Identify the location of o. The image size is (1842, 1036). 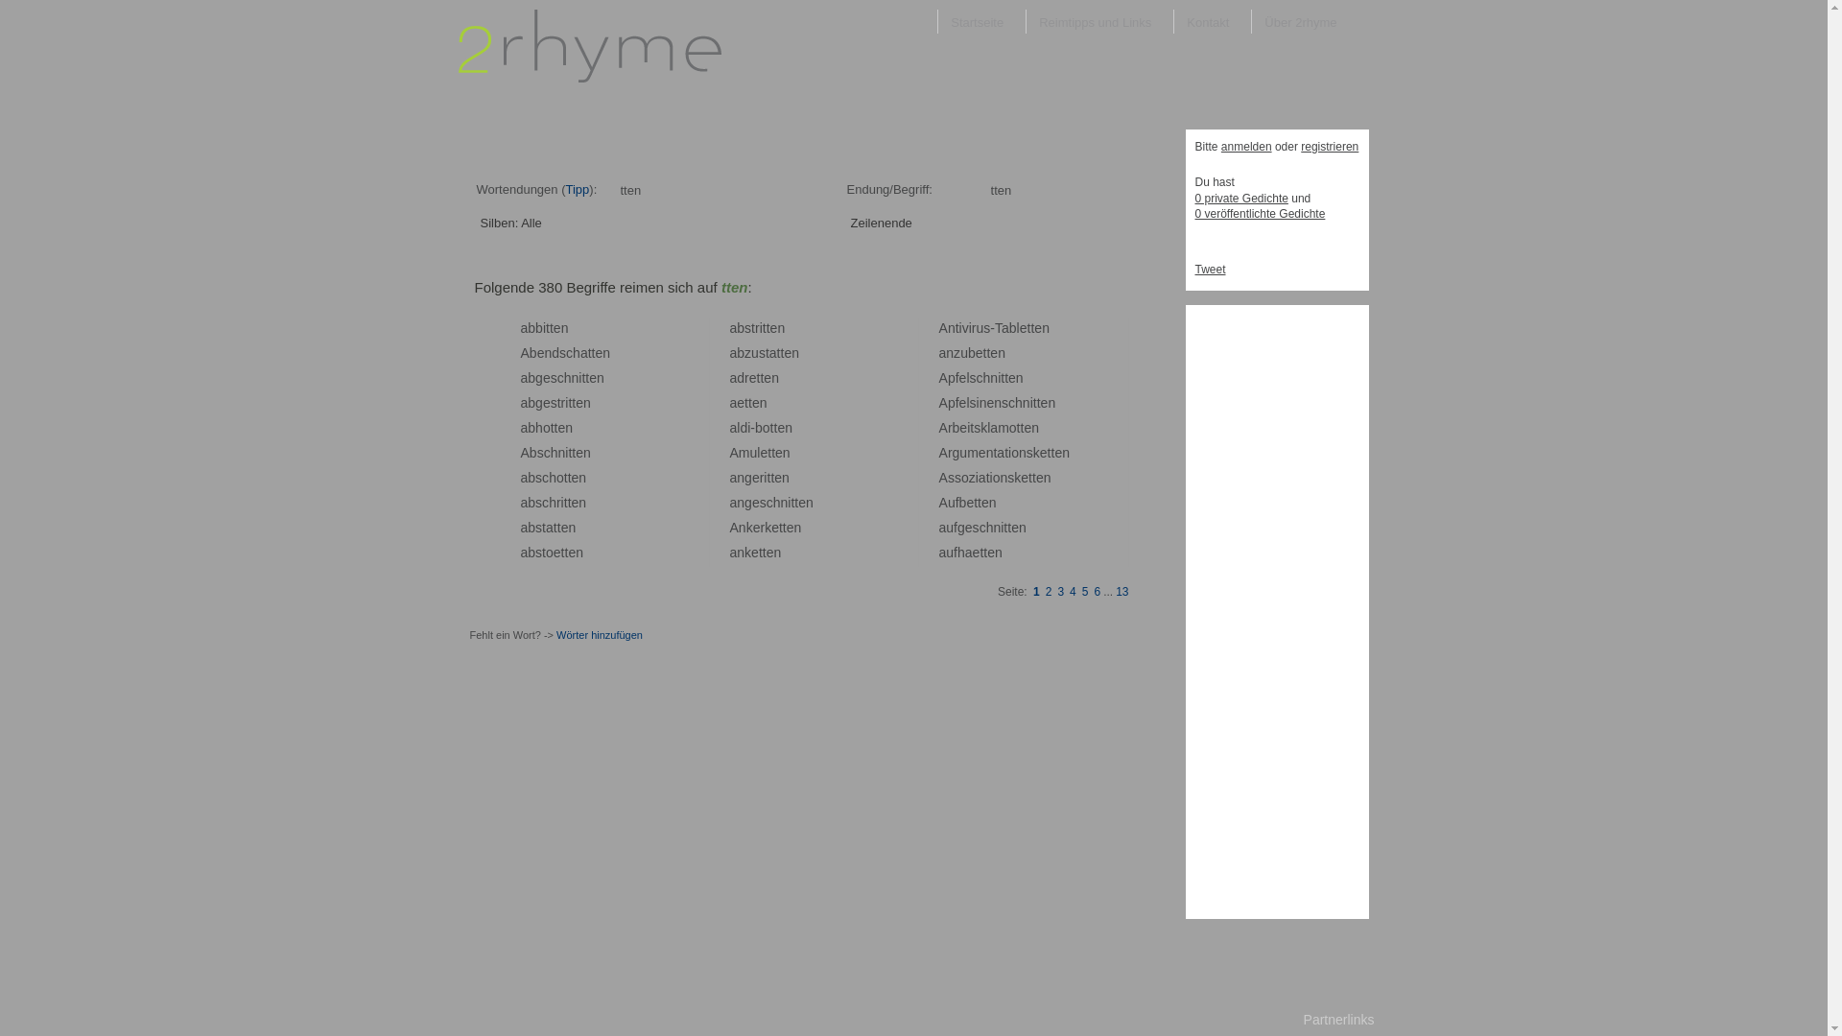
(1013, 428).